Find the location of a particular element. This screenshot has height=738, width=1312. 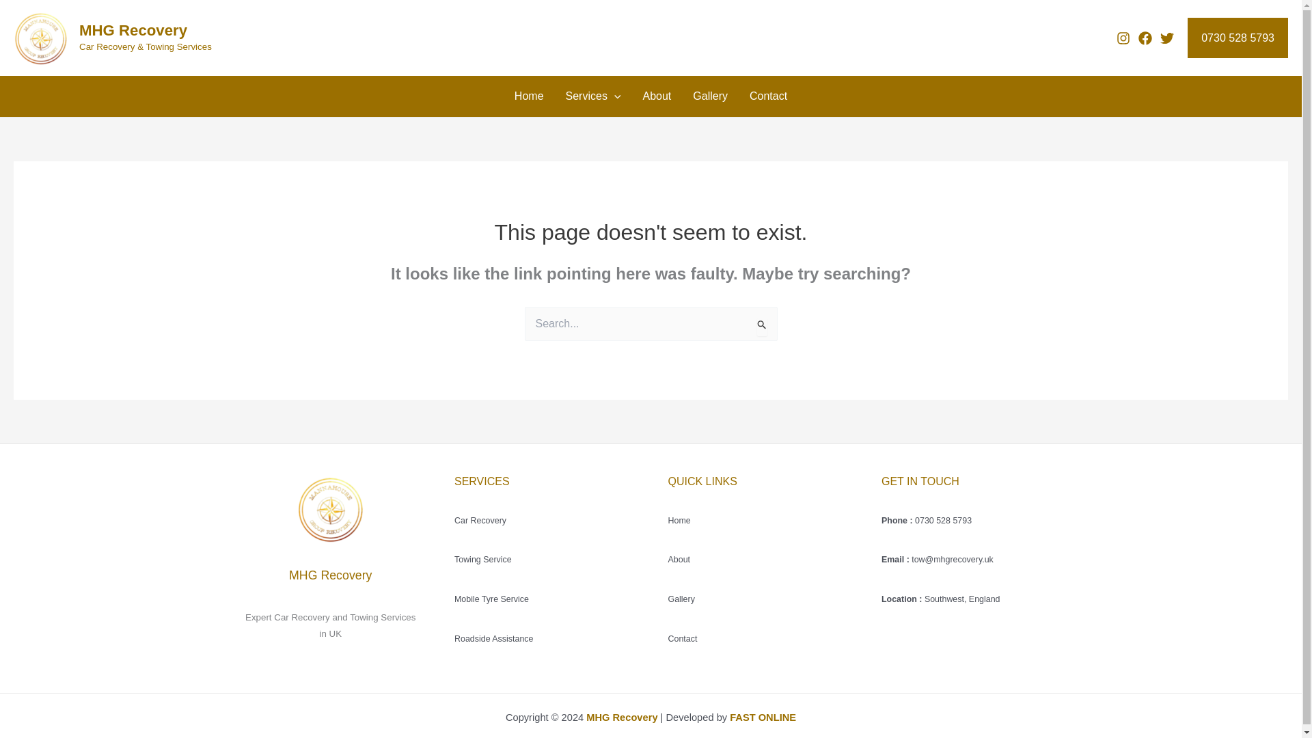

Contact is located at coordinates (768, 96).